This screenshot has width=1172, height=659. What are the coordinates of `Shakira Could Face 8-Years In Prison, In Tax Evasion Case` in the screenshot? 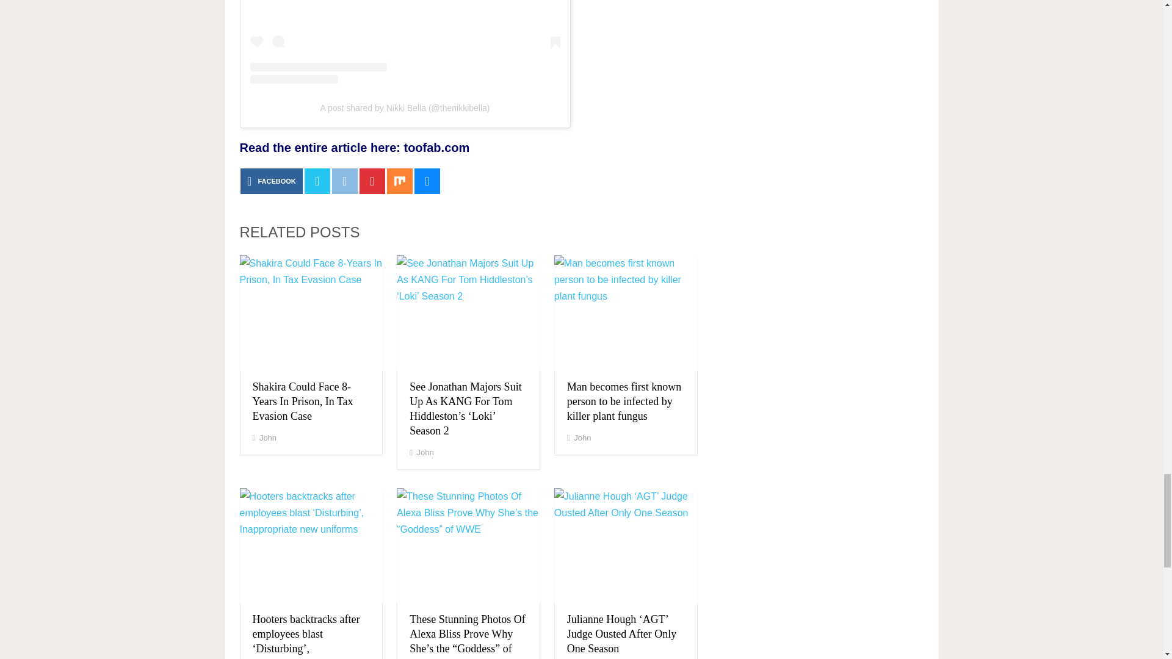 It's located at (303, 402).